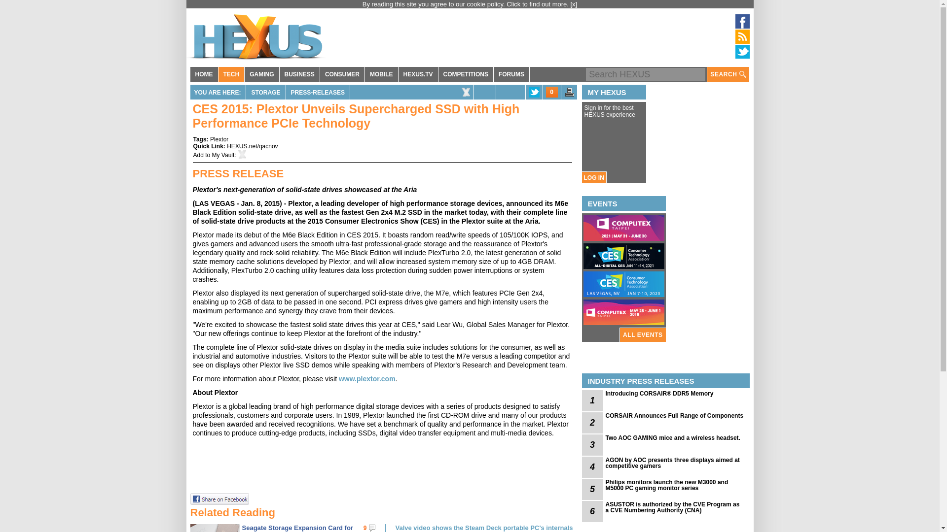 The height and width of the screenshot is (532, 947). Describe the element at coordinates (265, 92) in the screenshot. I see `STORAGE` at that location.